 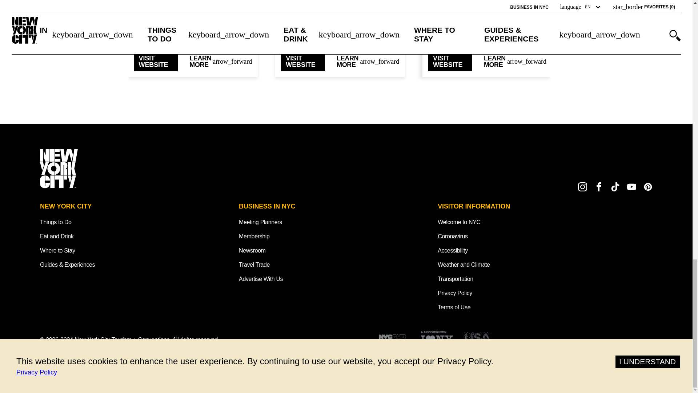 I want to click on New York City Tourism and Conventions TikTok, so click(x=615, y=187).